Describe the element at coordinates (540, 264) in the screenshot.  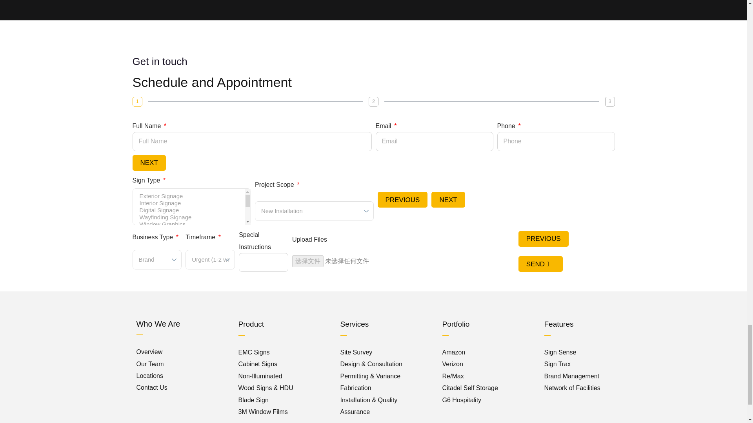
I see `SEND` at that location.